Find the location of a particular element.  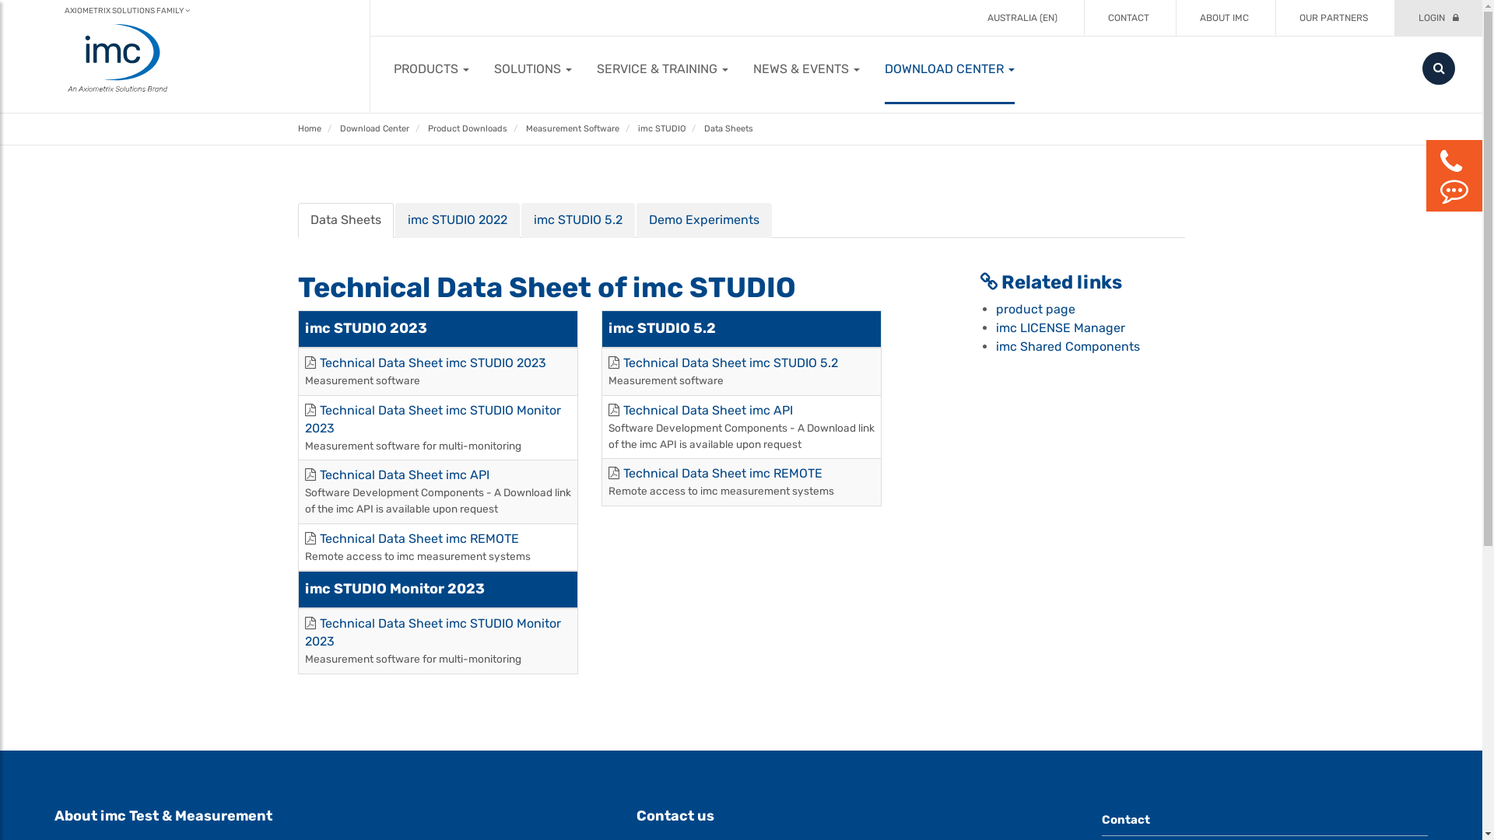

Demo Experiments is located at coordinates (704, 221).